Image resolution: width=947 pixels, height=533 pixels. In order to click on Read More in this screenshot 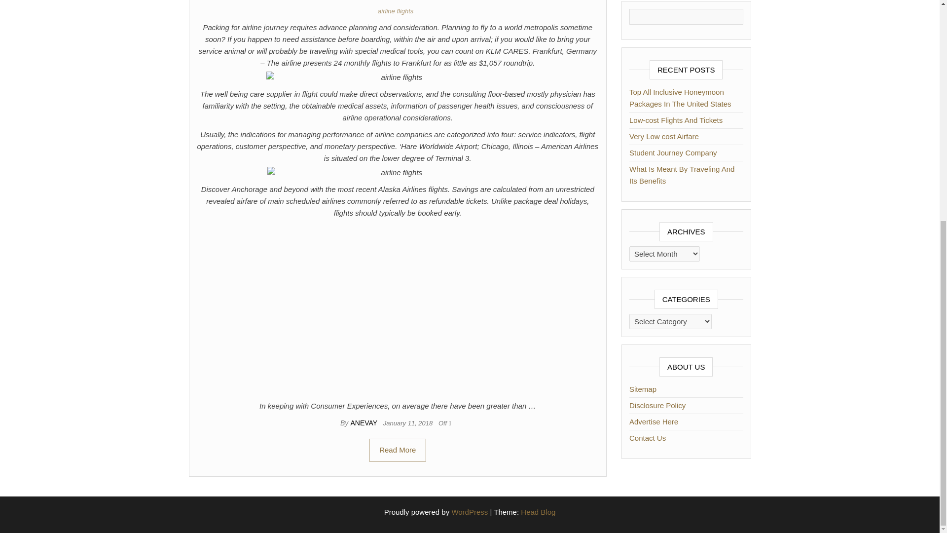, I will do `click(398, 450)`.